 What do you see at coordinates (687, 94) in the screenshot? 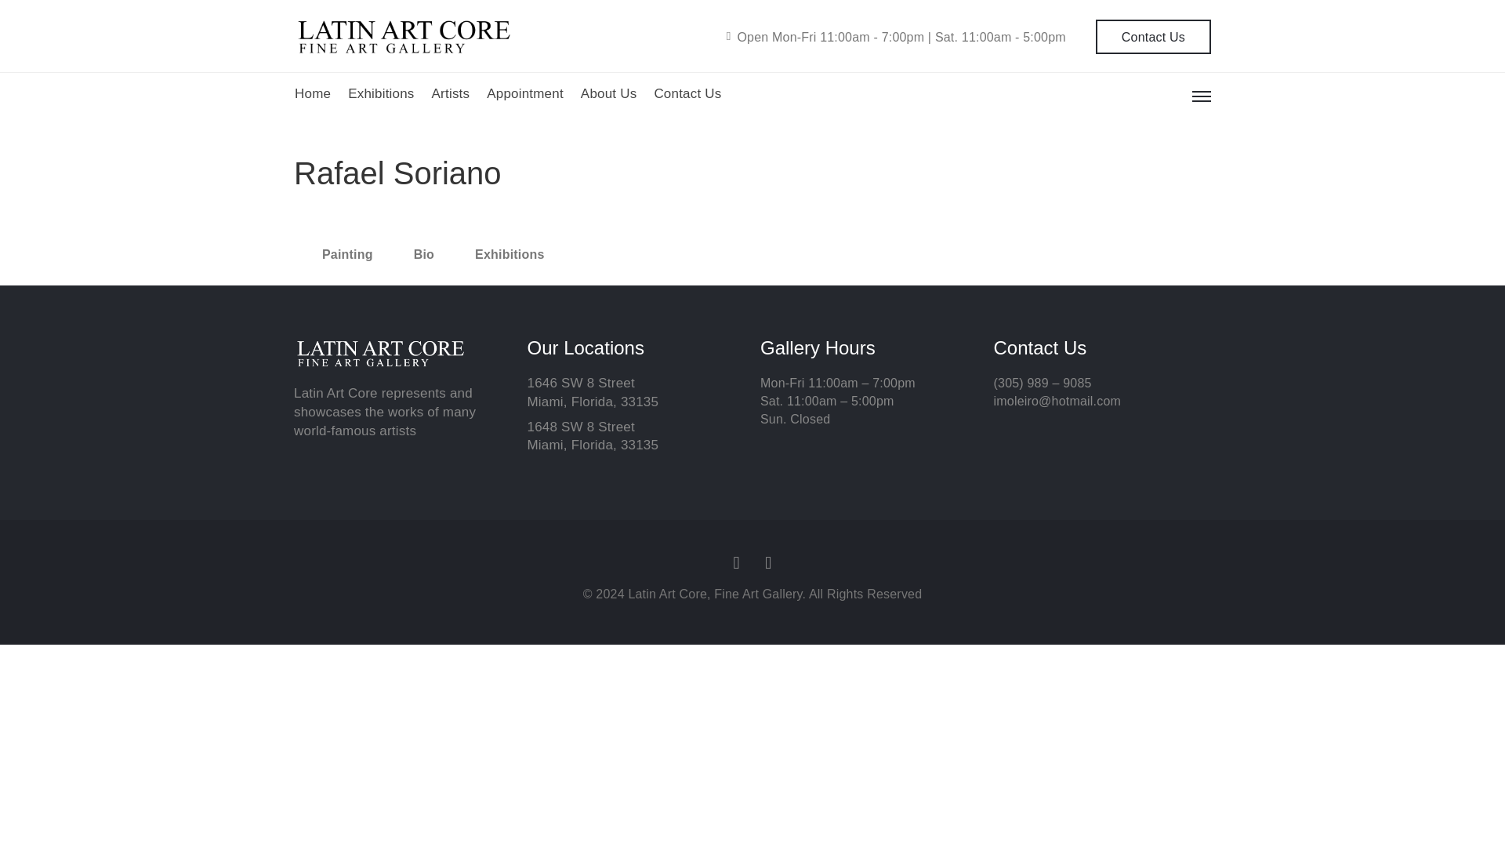
I see `Contact Us` at bounding box center [687, 94].